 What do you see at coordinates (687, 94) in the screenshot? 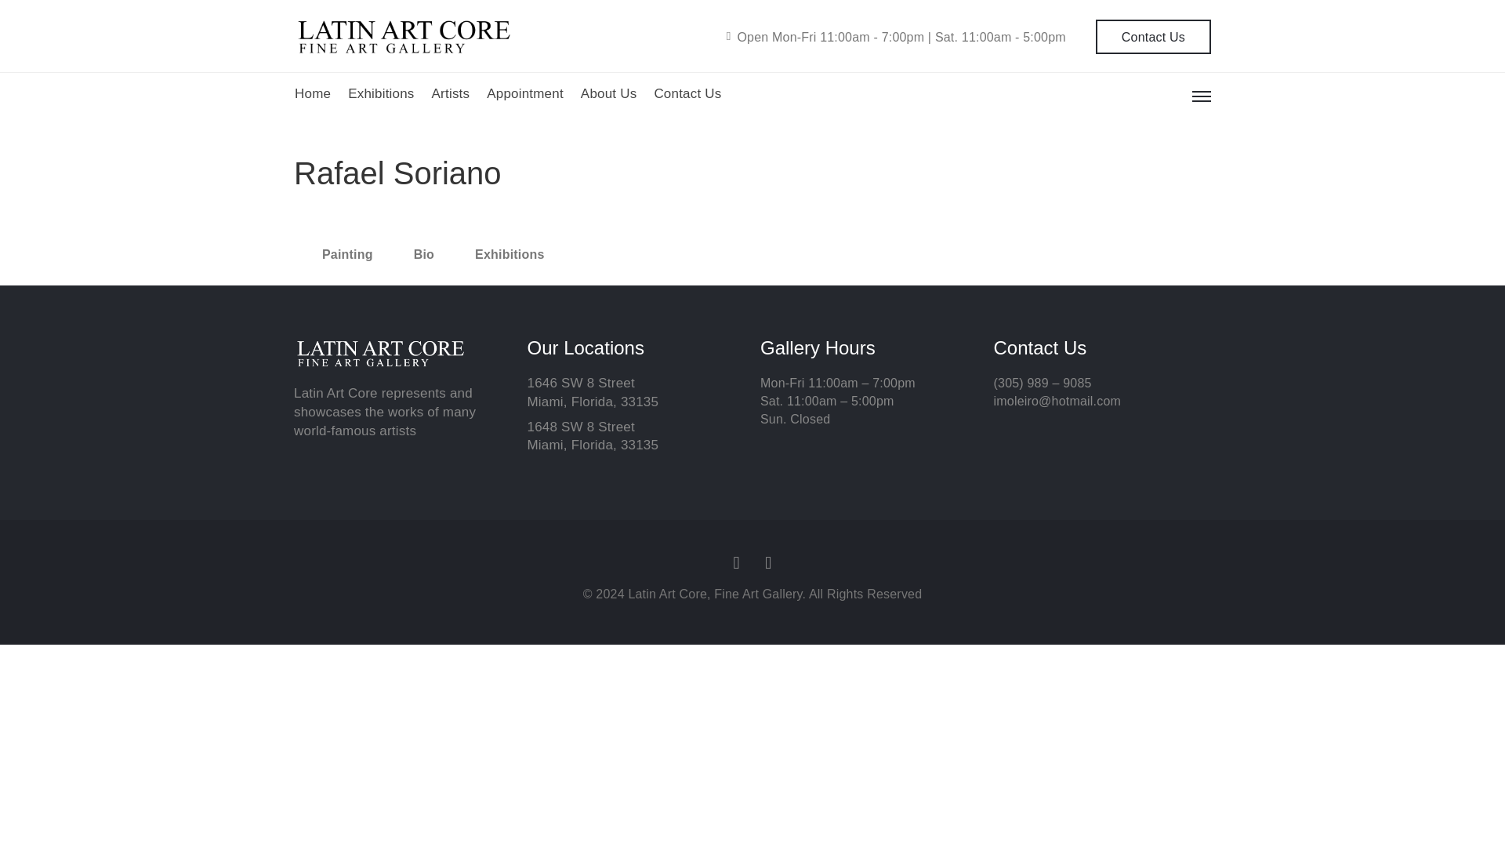
I see `Contact Us` at bounding box center [687, 94].